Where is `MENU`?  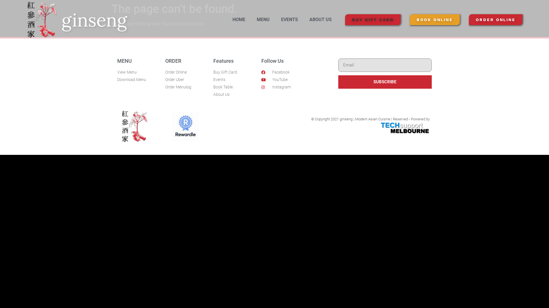 MENU is located at coordinates (263, 20).